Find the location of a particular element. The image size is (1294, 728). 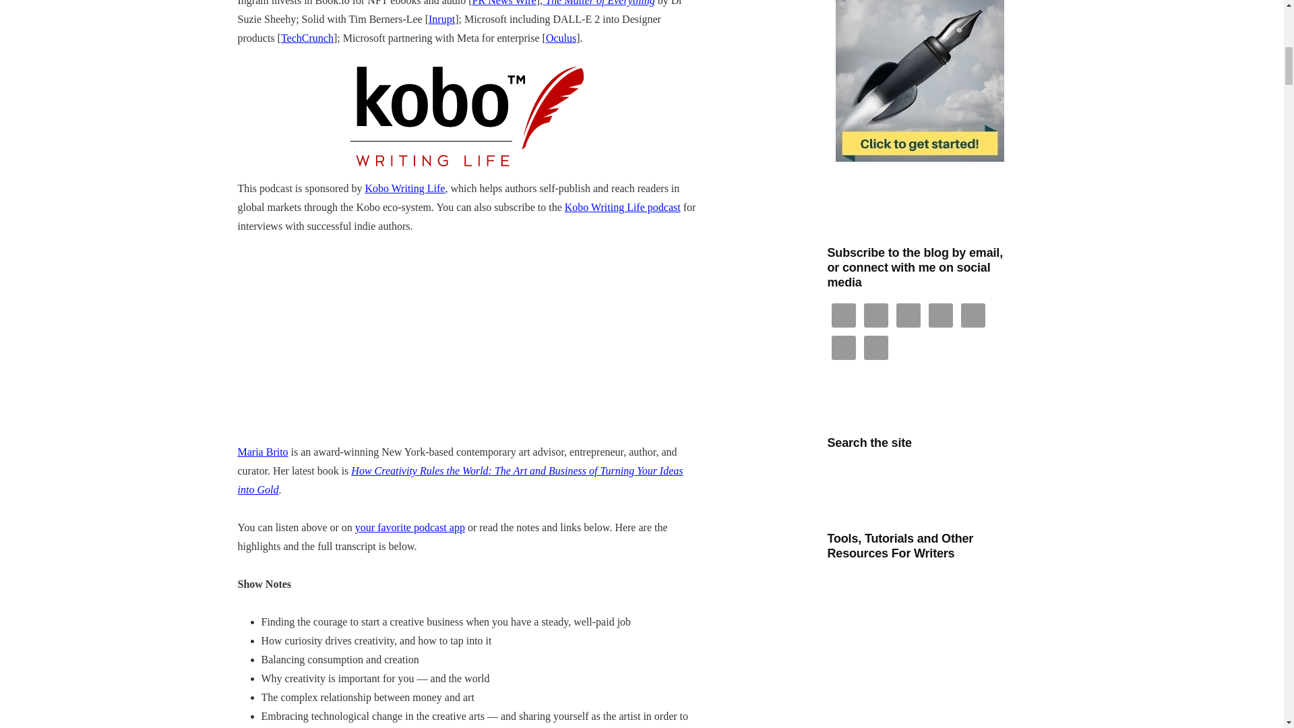

your favorite podcast app is located at coordinates (410, 527).